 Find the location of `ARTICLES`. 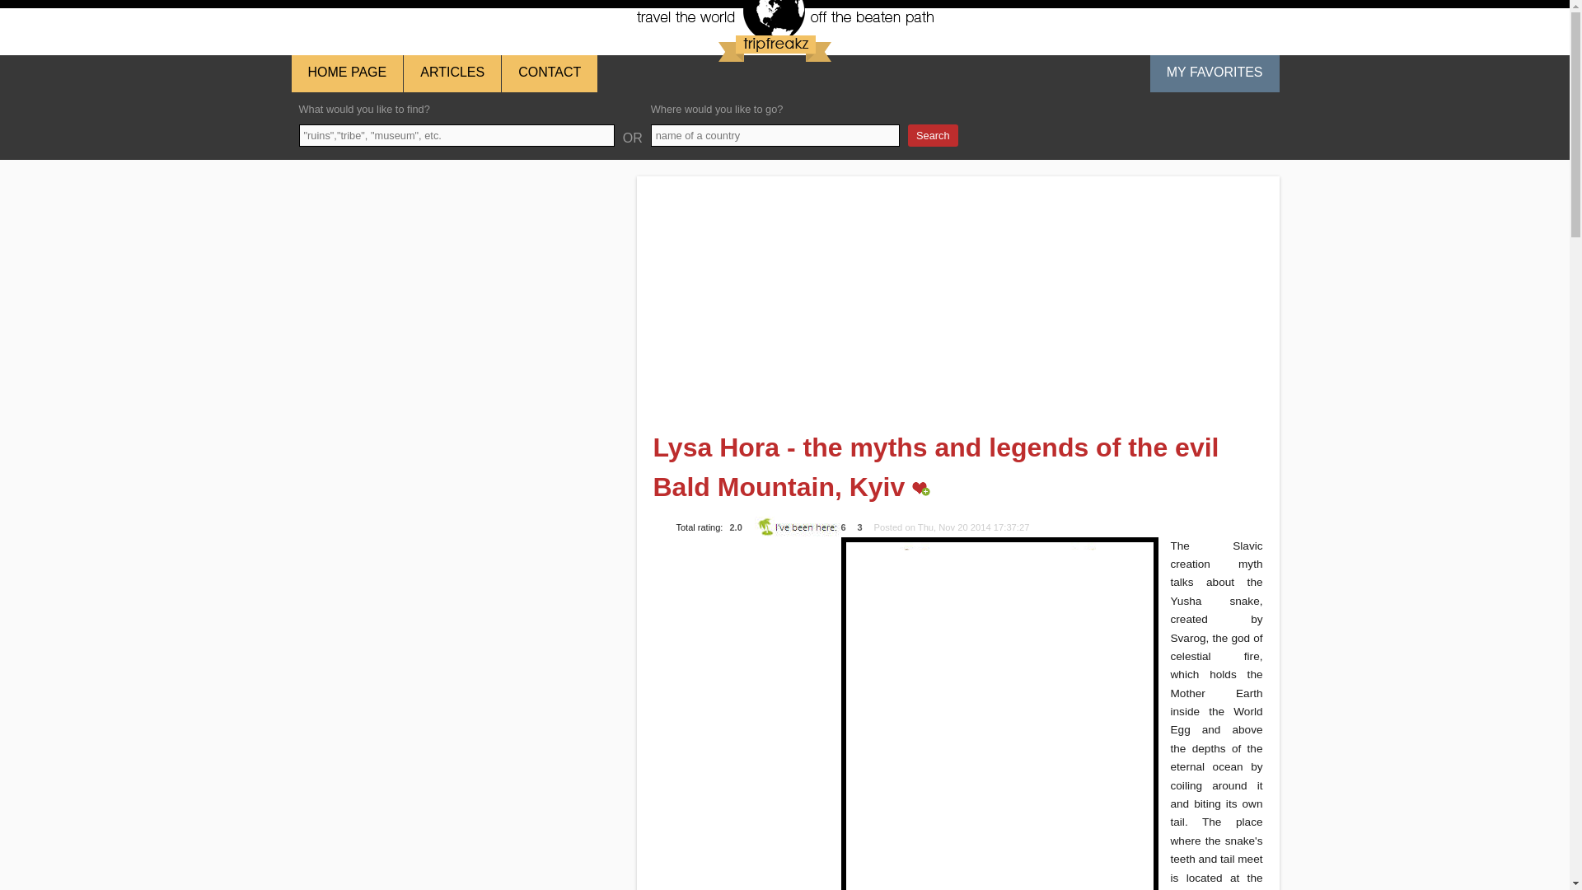

ARTICLES is located at coordinates (452, 73).